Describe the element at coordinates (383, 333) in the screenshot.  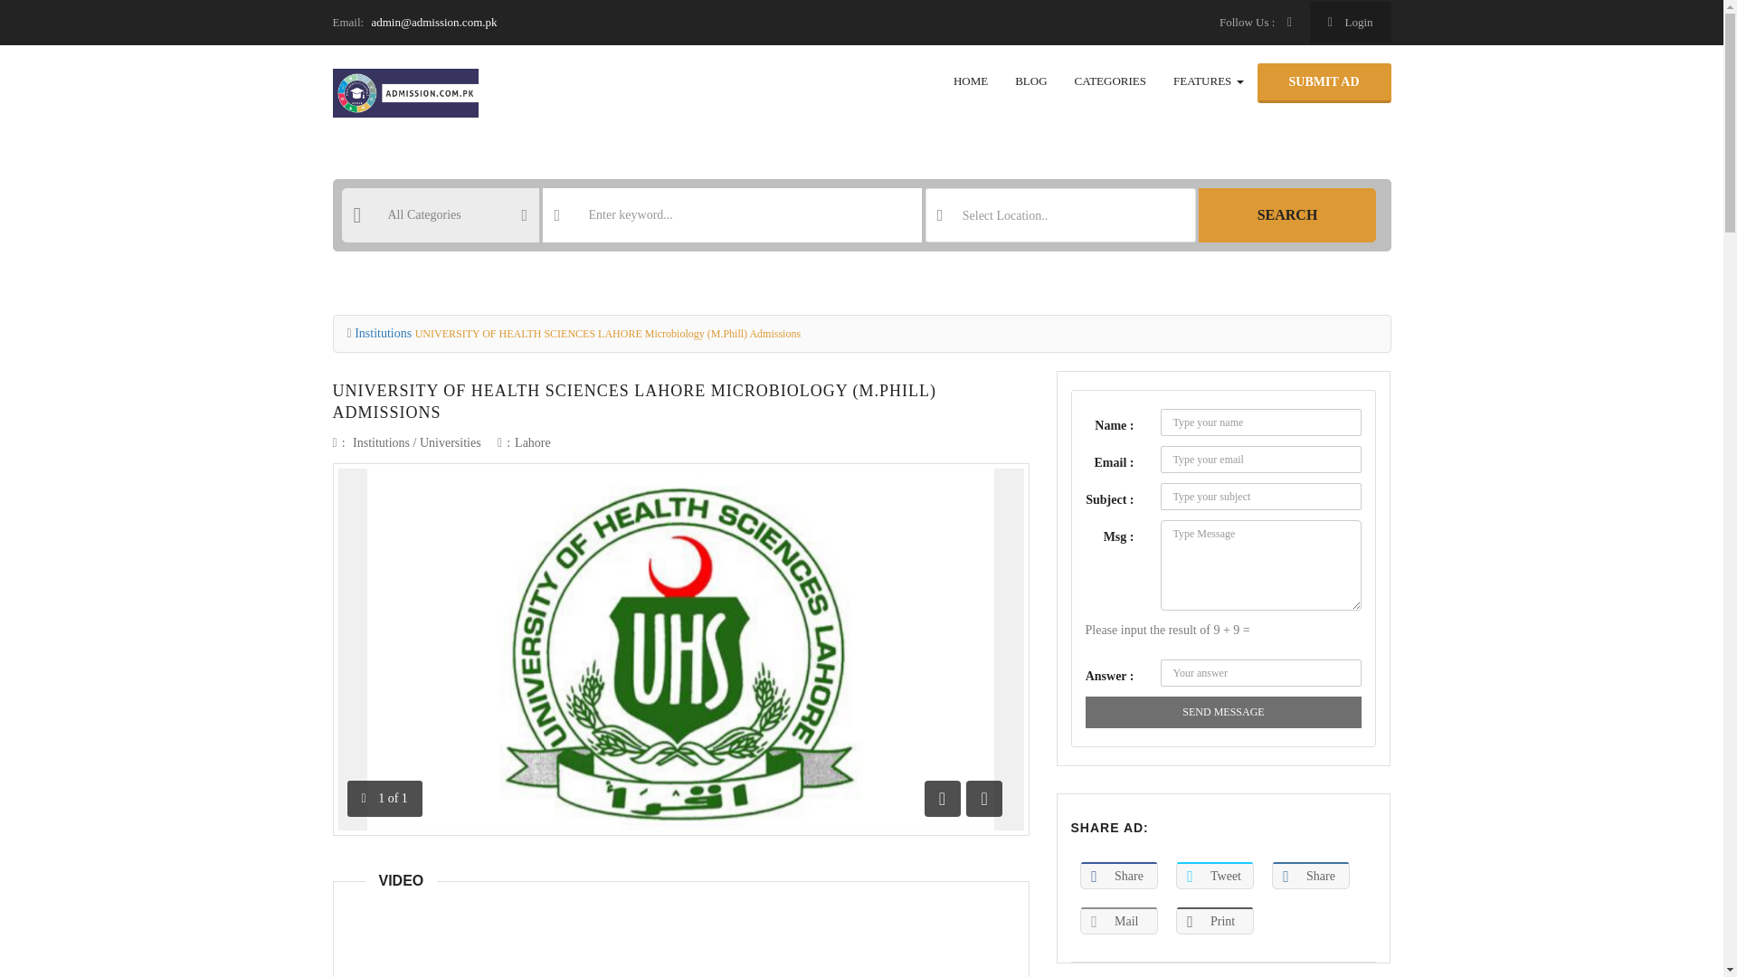
I see `Institutions` at that location.